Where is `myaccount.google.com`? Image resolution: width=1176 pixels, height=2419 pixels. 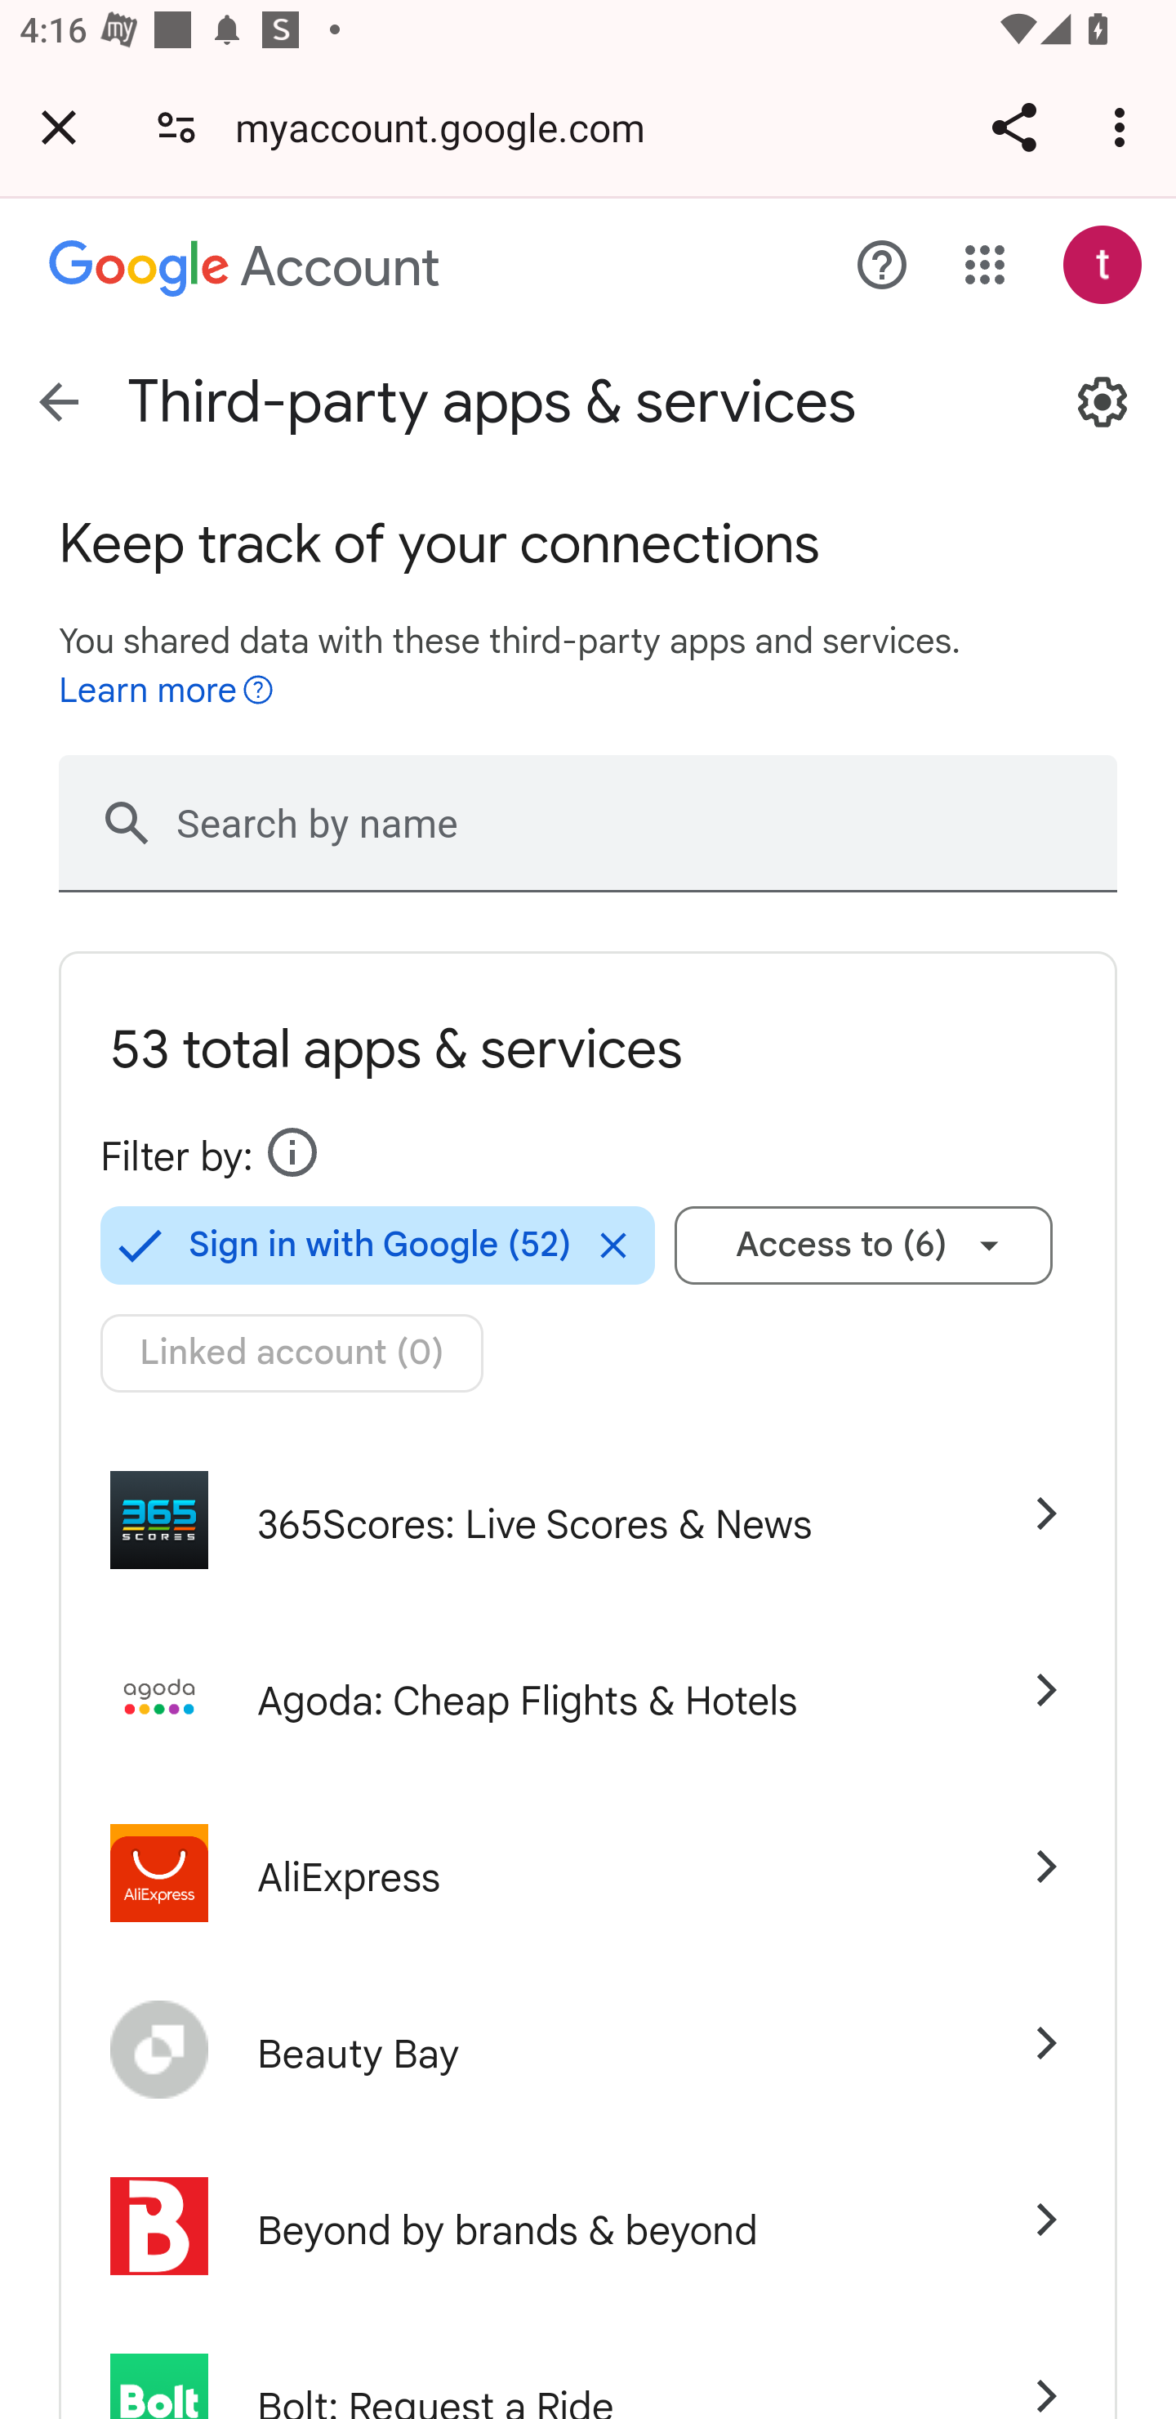
myaccount.google.com is located at coordinates (449, 126).